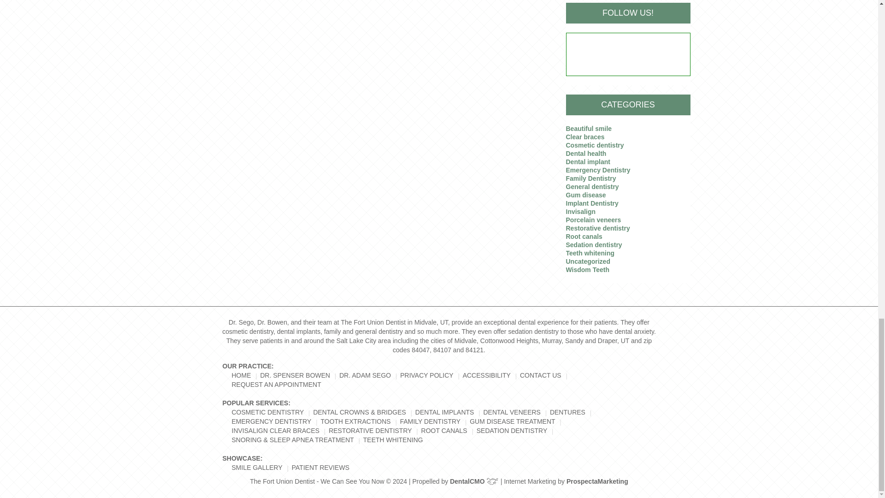  Describe the element at coordinates (597, 481) in the screenshot. I see `Internet Dental Marketing` at that location.